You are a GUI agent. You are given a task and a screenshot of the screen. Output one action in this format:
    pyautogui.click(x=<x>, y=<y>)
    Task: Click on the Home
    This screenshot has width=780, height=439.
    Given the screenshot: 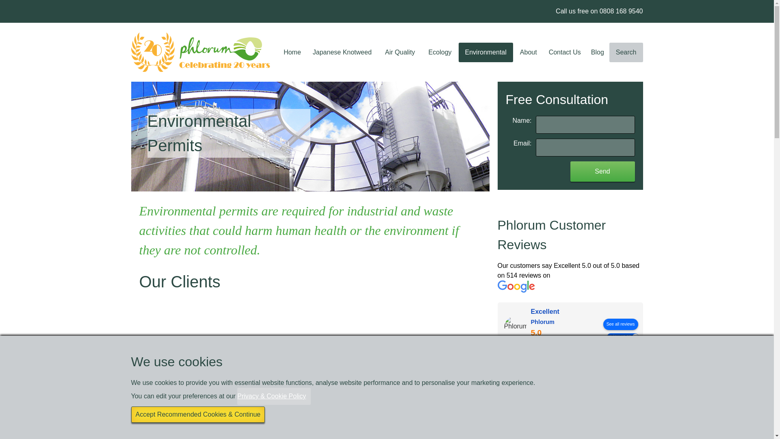 What is the action you would take?
    pyautogui.click(x=292, y=52)
    